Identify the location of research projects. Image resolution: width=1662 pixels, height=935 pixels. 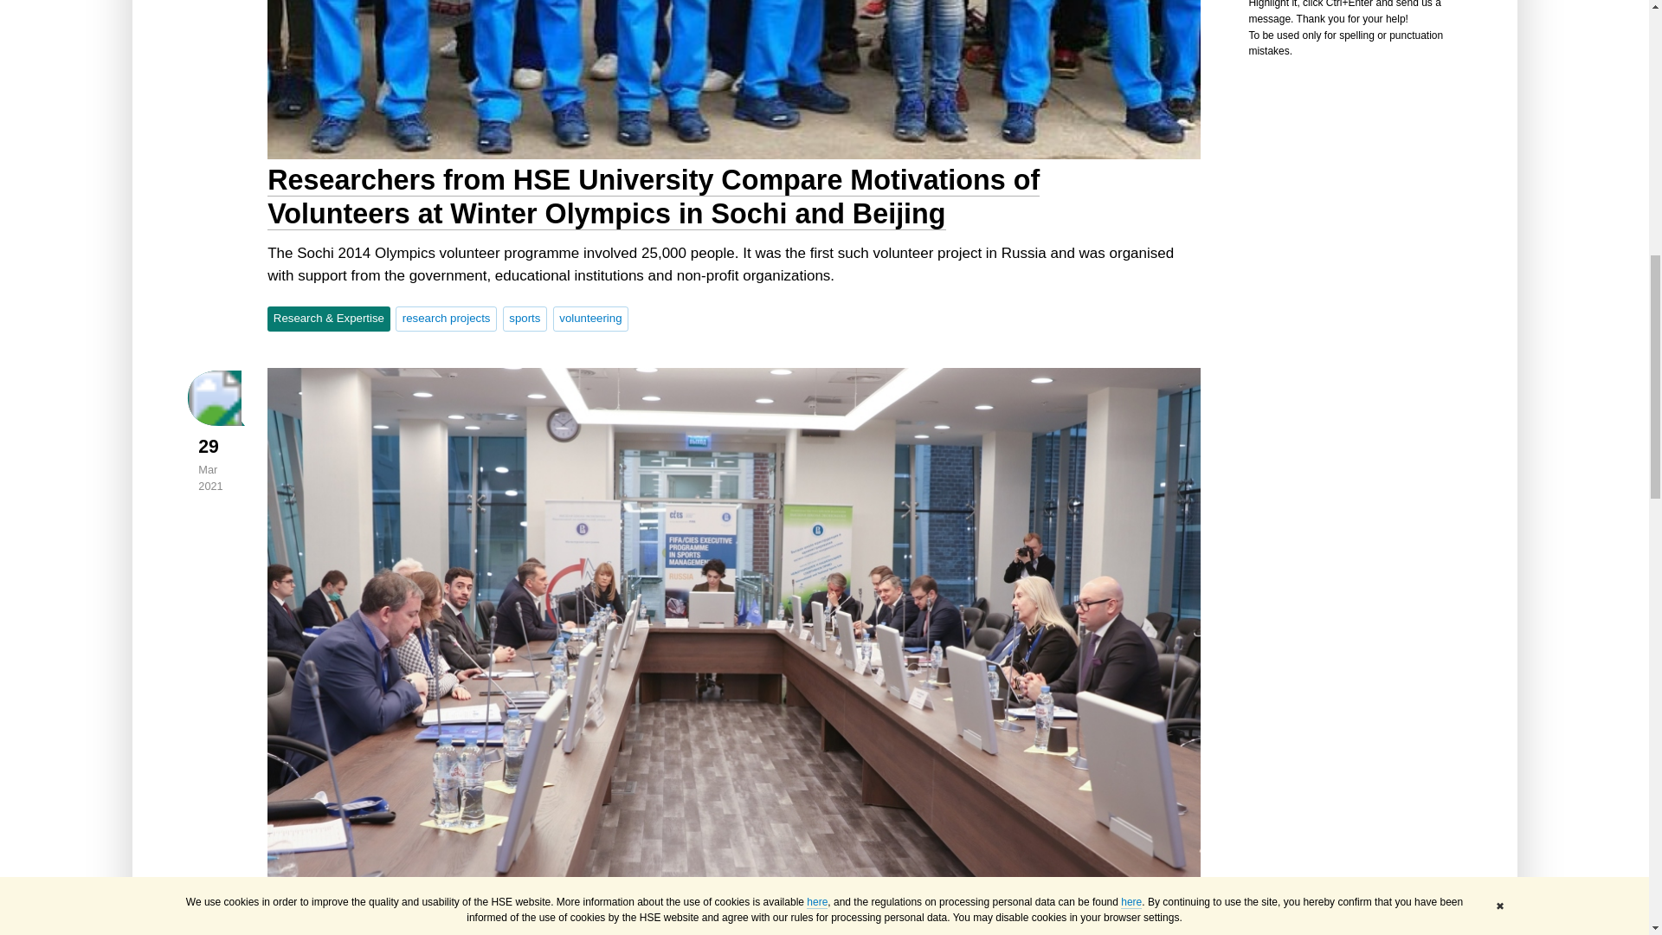
(446, 319).